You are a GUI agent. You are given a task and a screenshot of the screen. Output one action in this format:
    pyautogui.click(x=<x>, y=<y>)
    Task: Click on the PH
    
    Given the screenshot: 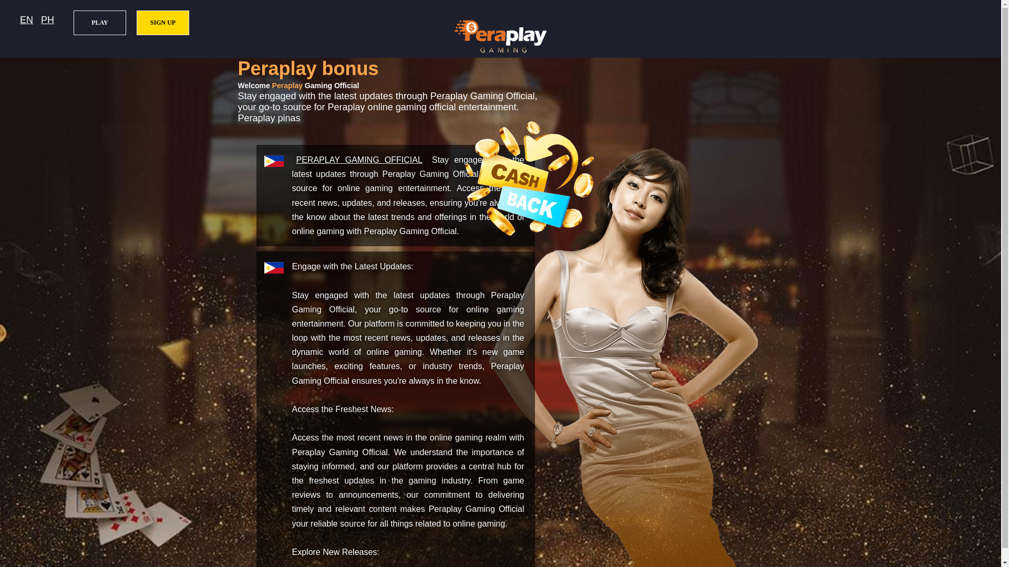 What is the action you would take?
    pyautogui.click(x=47, y=20)
    